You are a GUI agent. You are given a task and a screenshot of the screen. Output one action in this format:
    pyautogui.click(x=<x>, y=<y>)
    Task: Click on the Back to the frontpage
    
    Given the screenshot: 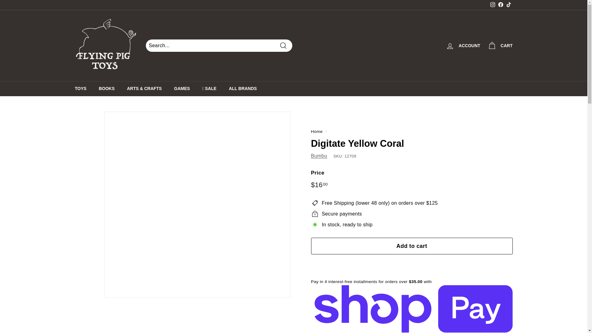 What is the action you would take?
    pyautogui.click(x=317, y=131)
    